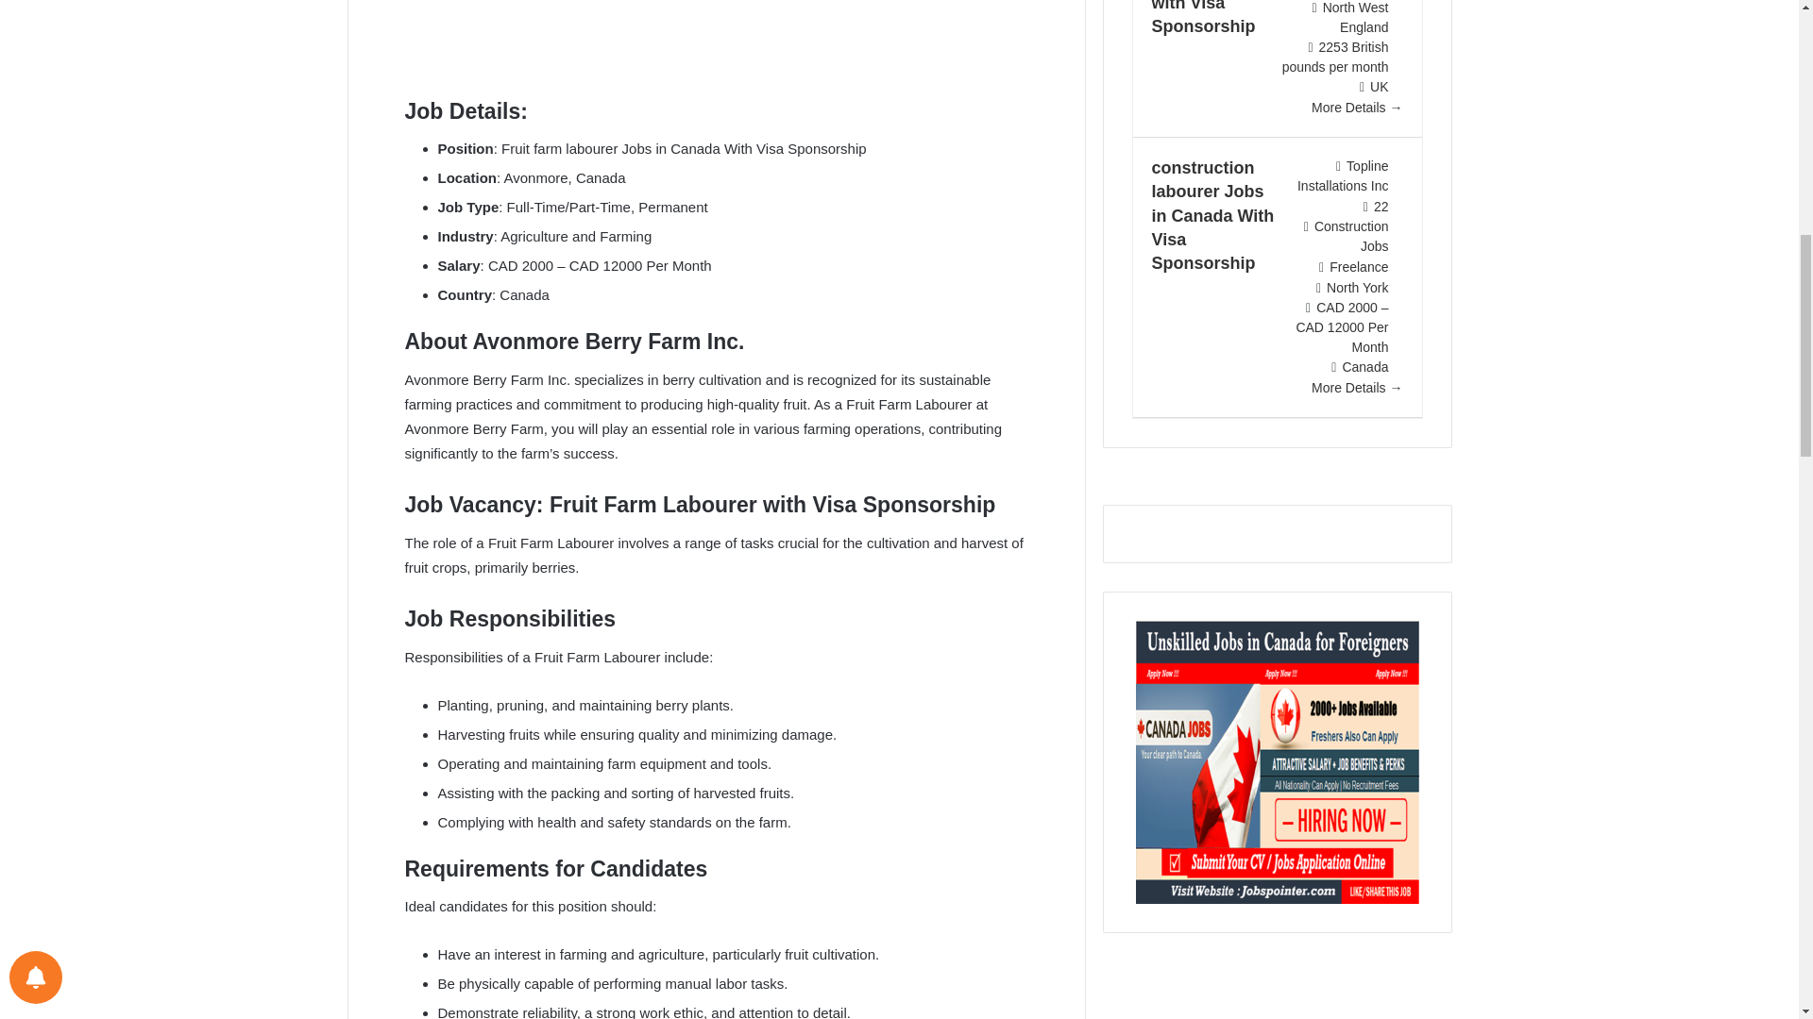  What do you see at coordinates (716, 43) in the screenshot?
I see `Advertisement` at bounding box center [716, 43].